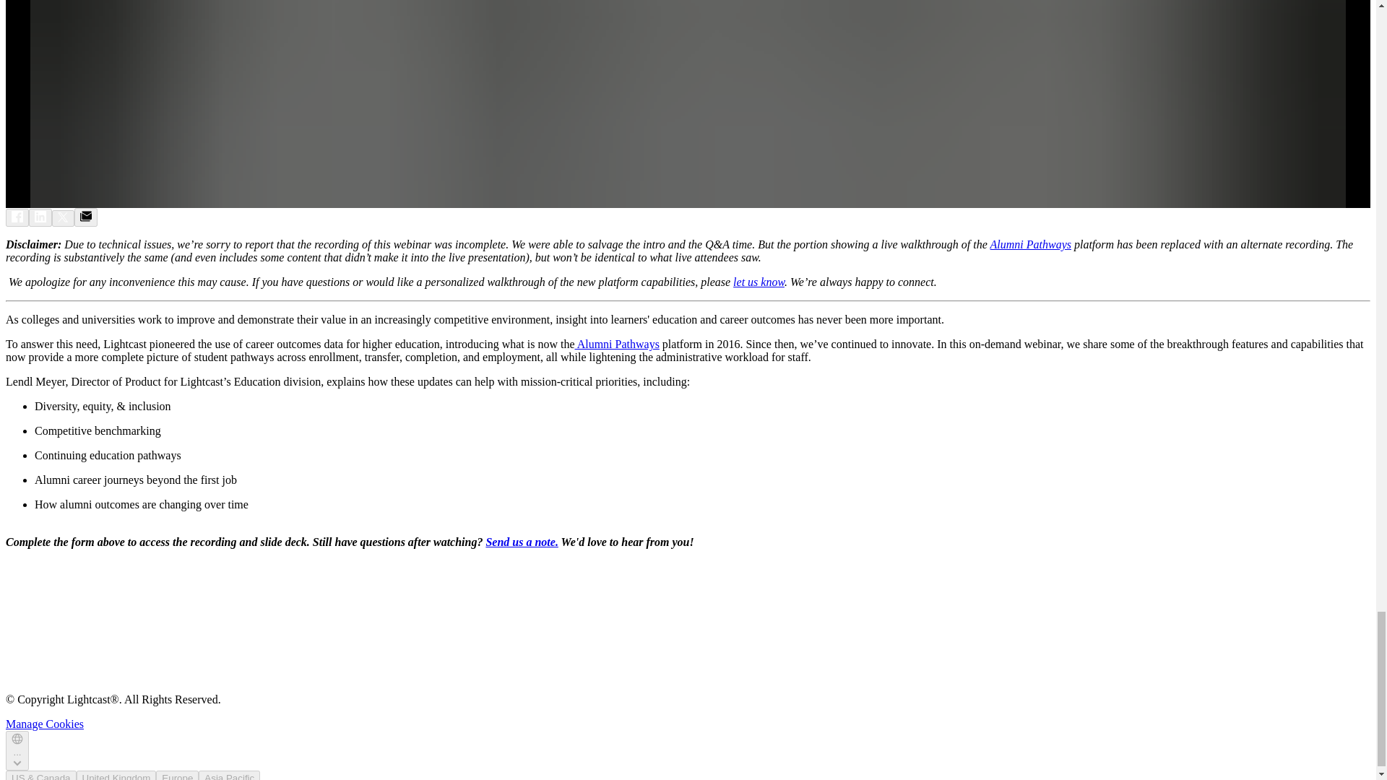 The height and width of the screenshot is (780, 1387). I want to click on let us know, so click(759, 282).